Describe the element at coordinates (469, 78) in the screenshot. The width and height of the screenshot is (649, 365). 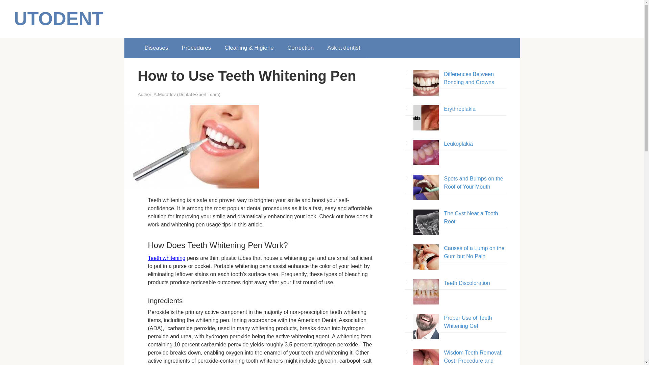
I see `Differences Between Bonding and Crowns` at that location.